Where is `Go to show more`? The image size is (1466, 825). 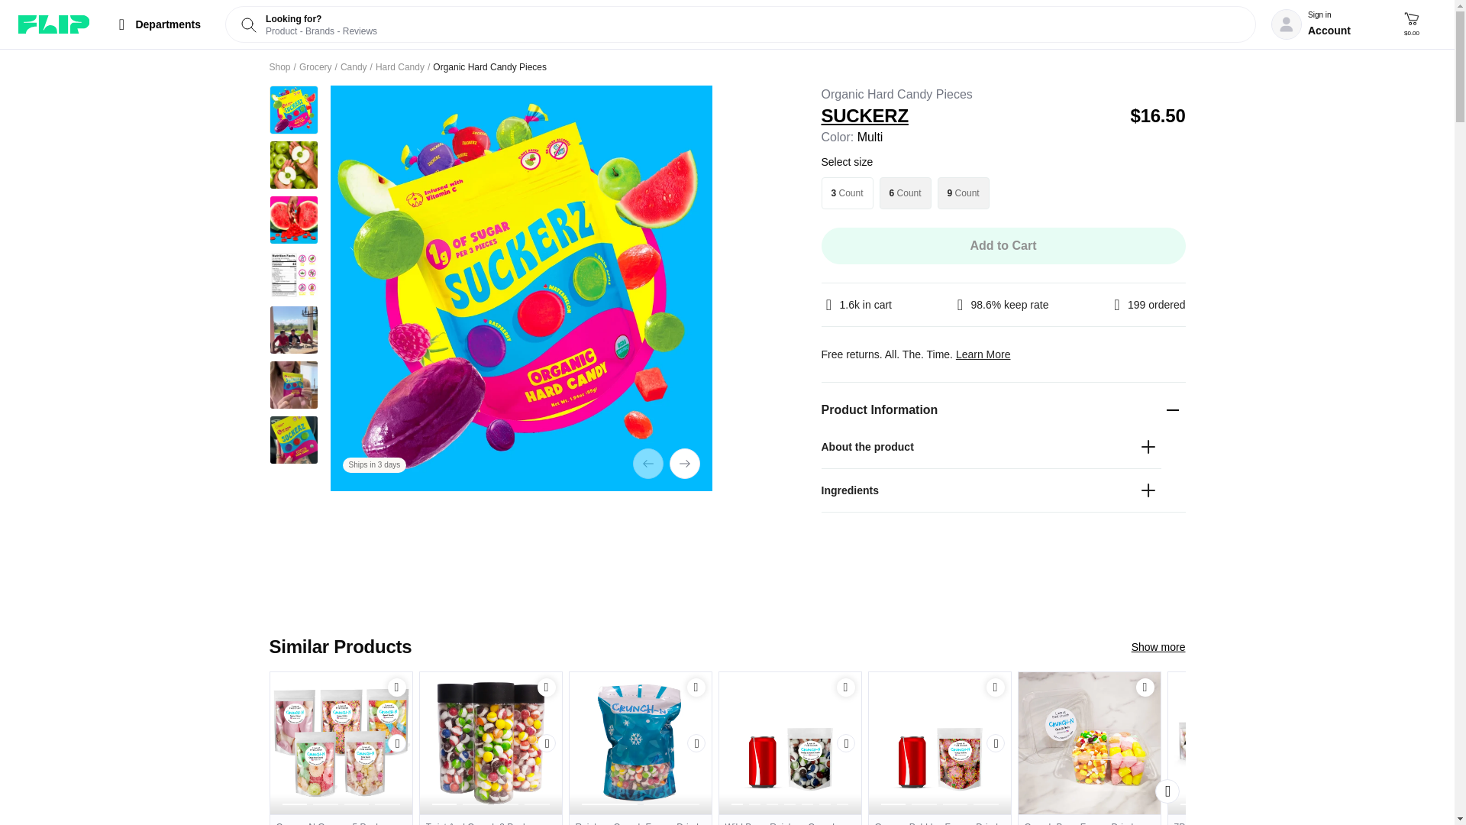 Go to show more is located at coordinates (1159, 646).